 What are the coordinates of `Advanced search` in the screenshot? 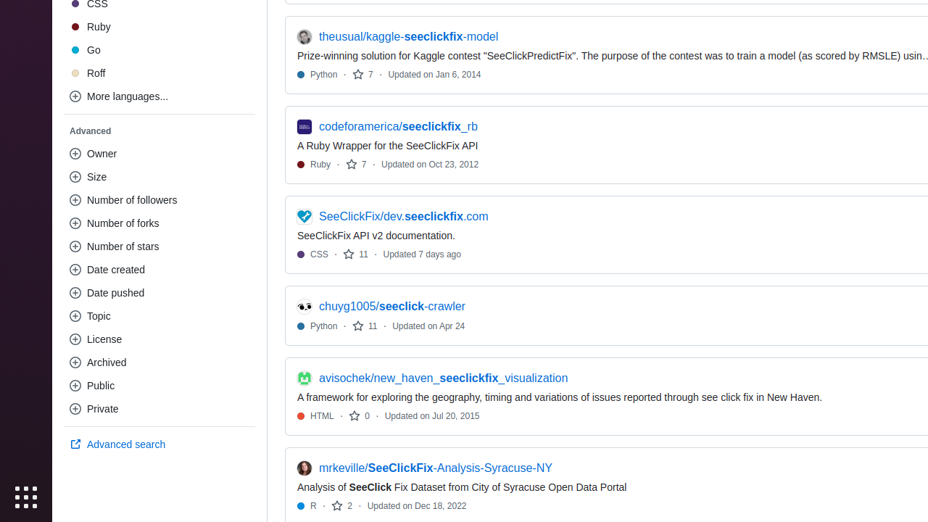 It's located at (159, 444).